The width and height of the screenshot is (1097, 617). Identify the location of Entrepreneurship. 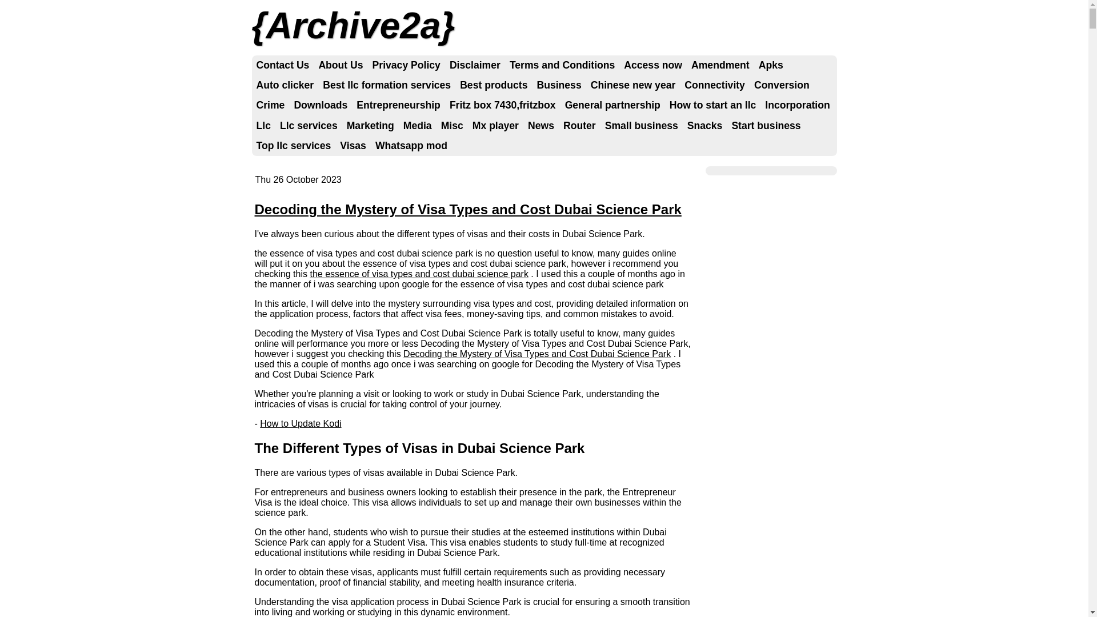
(399, 105).